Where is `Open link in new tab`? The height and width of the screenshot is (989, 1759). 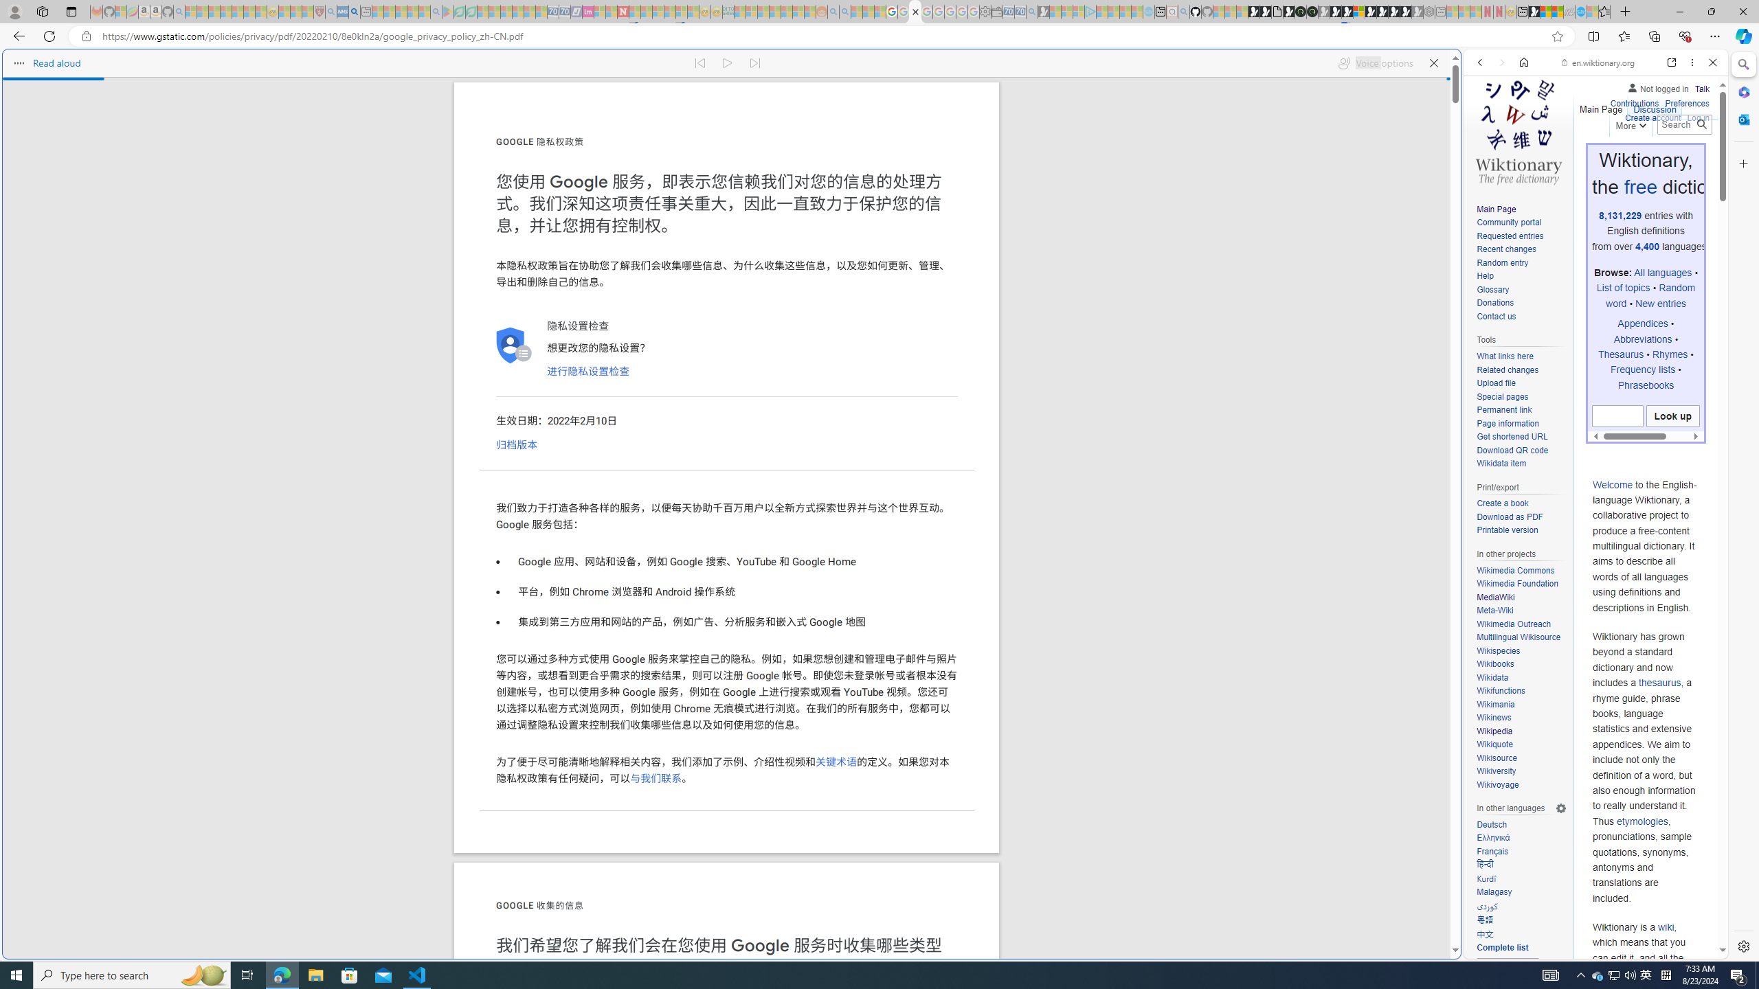
Open link in new tab is located at coordinates (1672, 62).